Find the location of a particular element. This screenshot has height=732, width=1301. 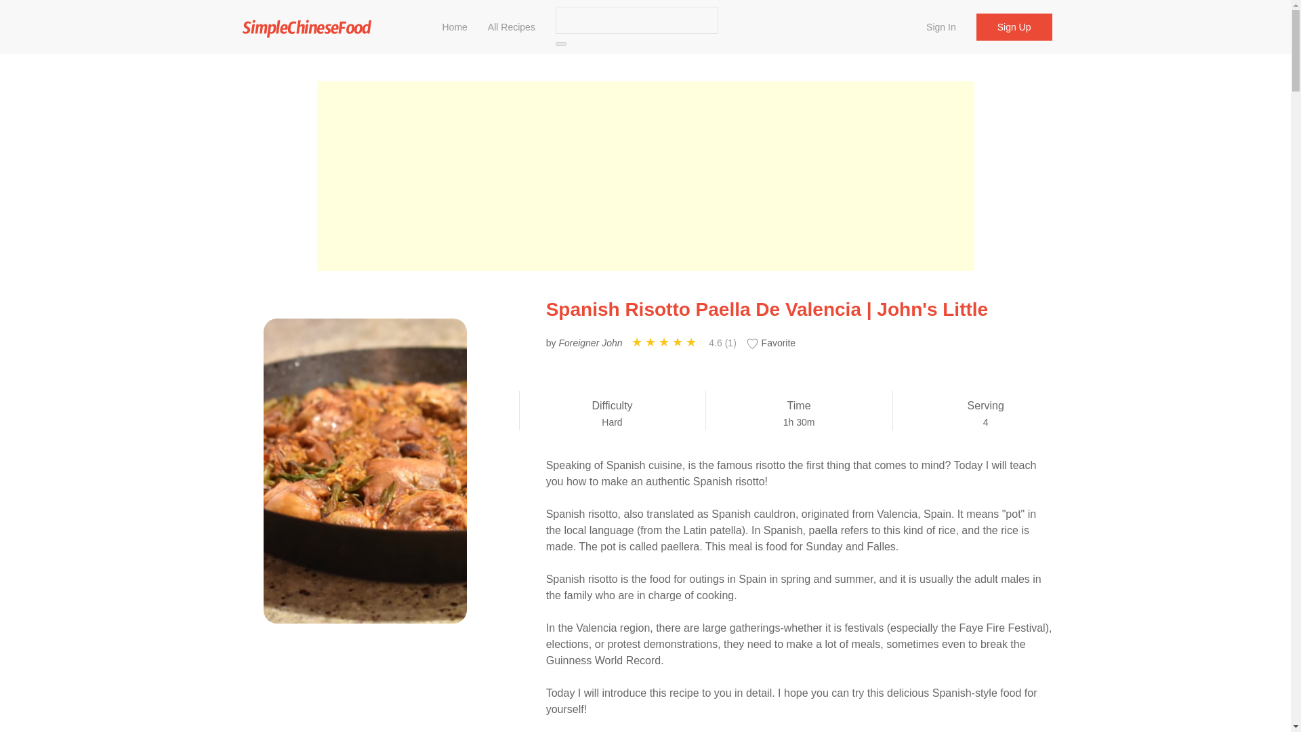

Sign Up is located at coordinates (1014, 27).